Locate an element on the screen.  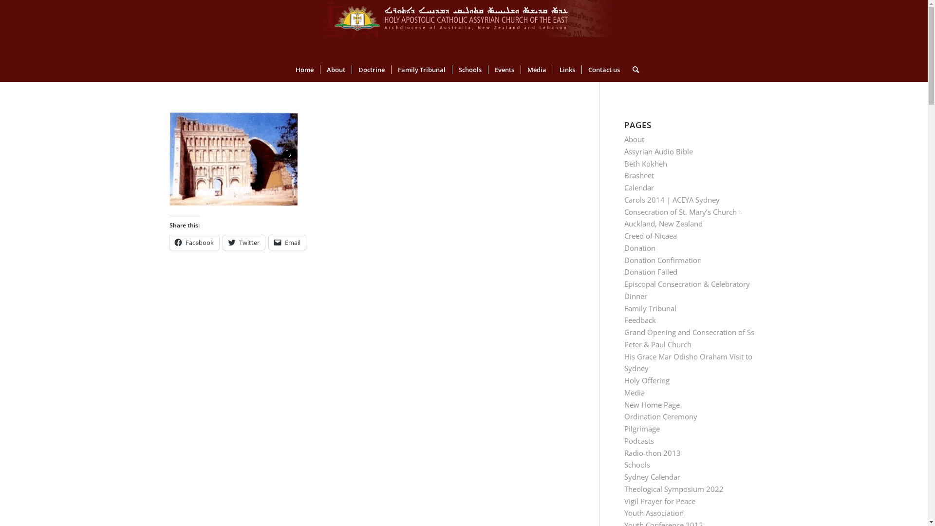
Youth Association is located at coordinates (654, 513).